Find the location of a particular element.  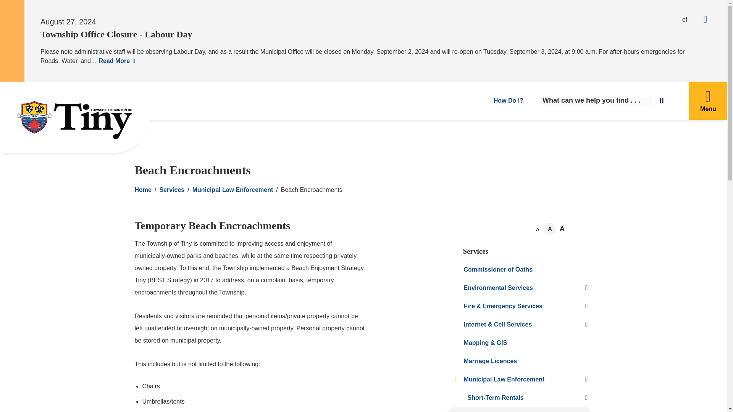

Decrease font size is located at coordinates (538, 229).